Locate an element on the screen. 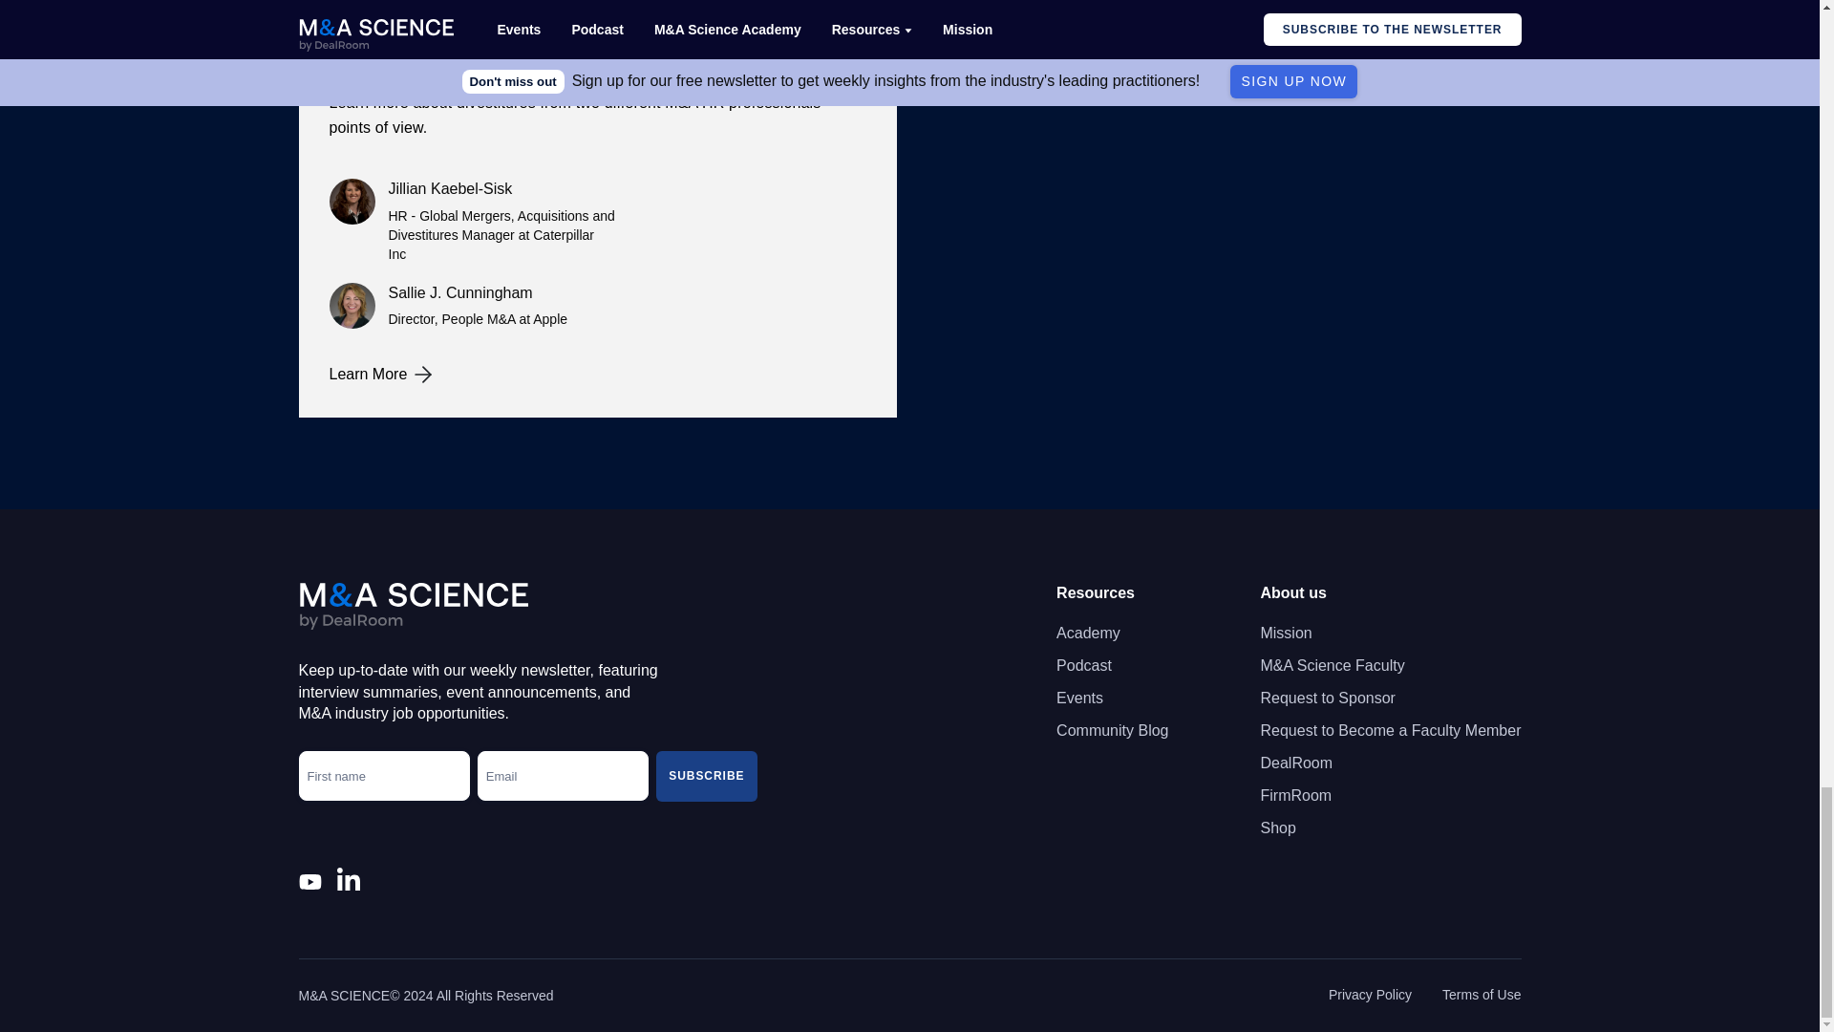 The image size is (1834, 1032). Request to Sponsor is located at coordinates (1327, 699).